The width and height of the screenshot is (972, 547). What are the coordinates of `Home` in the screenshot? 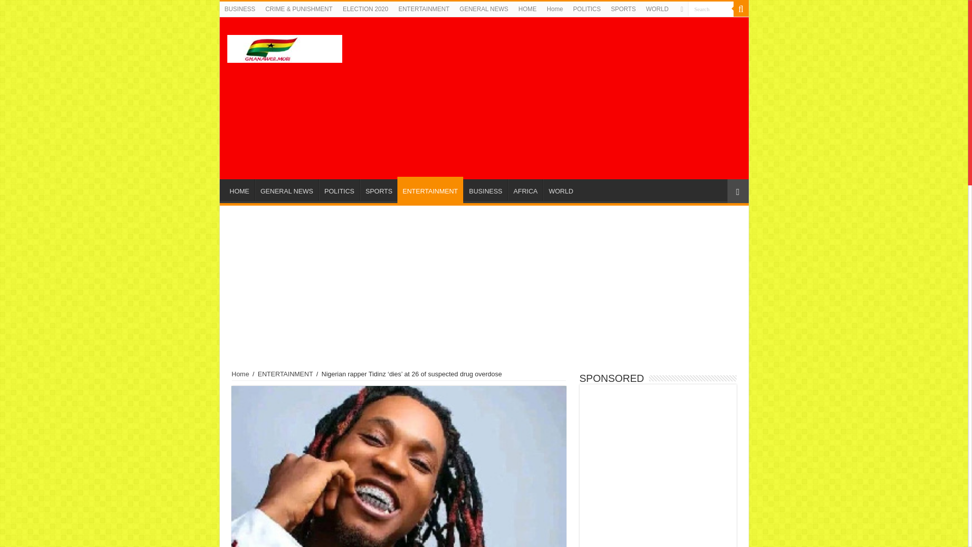 It's located at (554, 9).